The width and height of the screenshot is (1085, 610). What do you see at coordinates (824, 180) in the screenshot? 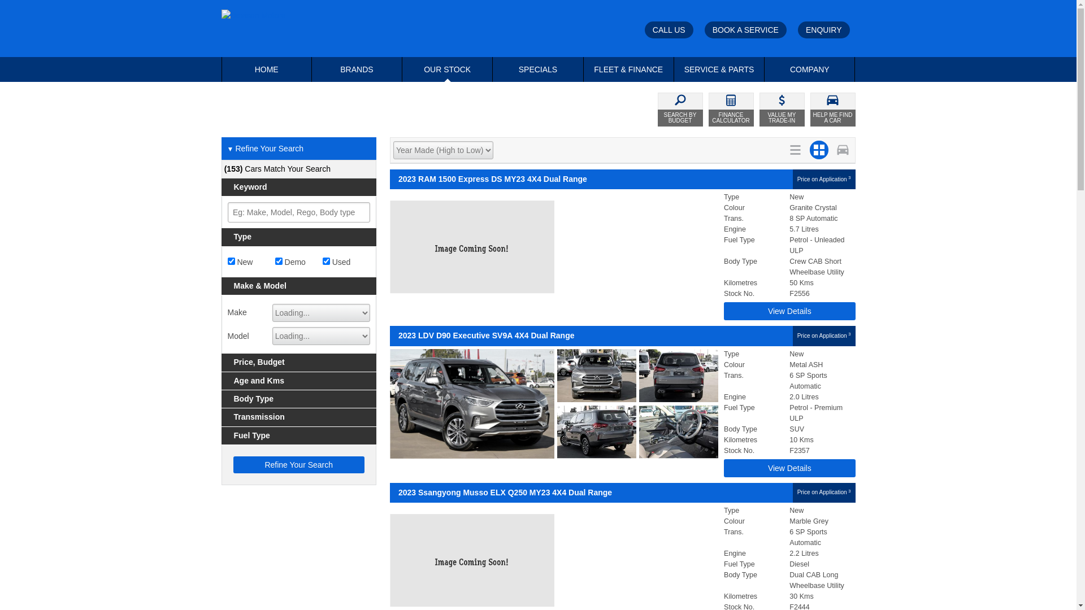
I see `Price on Application 3` at bounding box center [824, 180].